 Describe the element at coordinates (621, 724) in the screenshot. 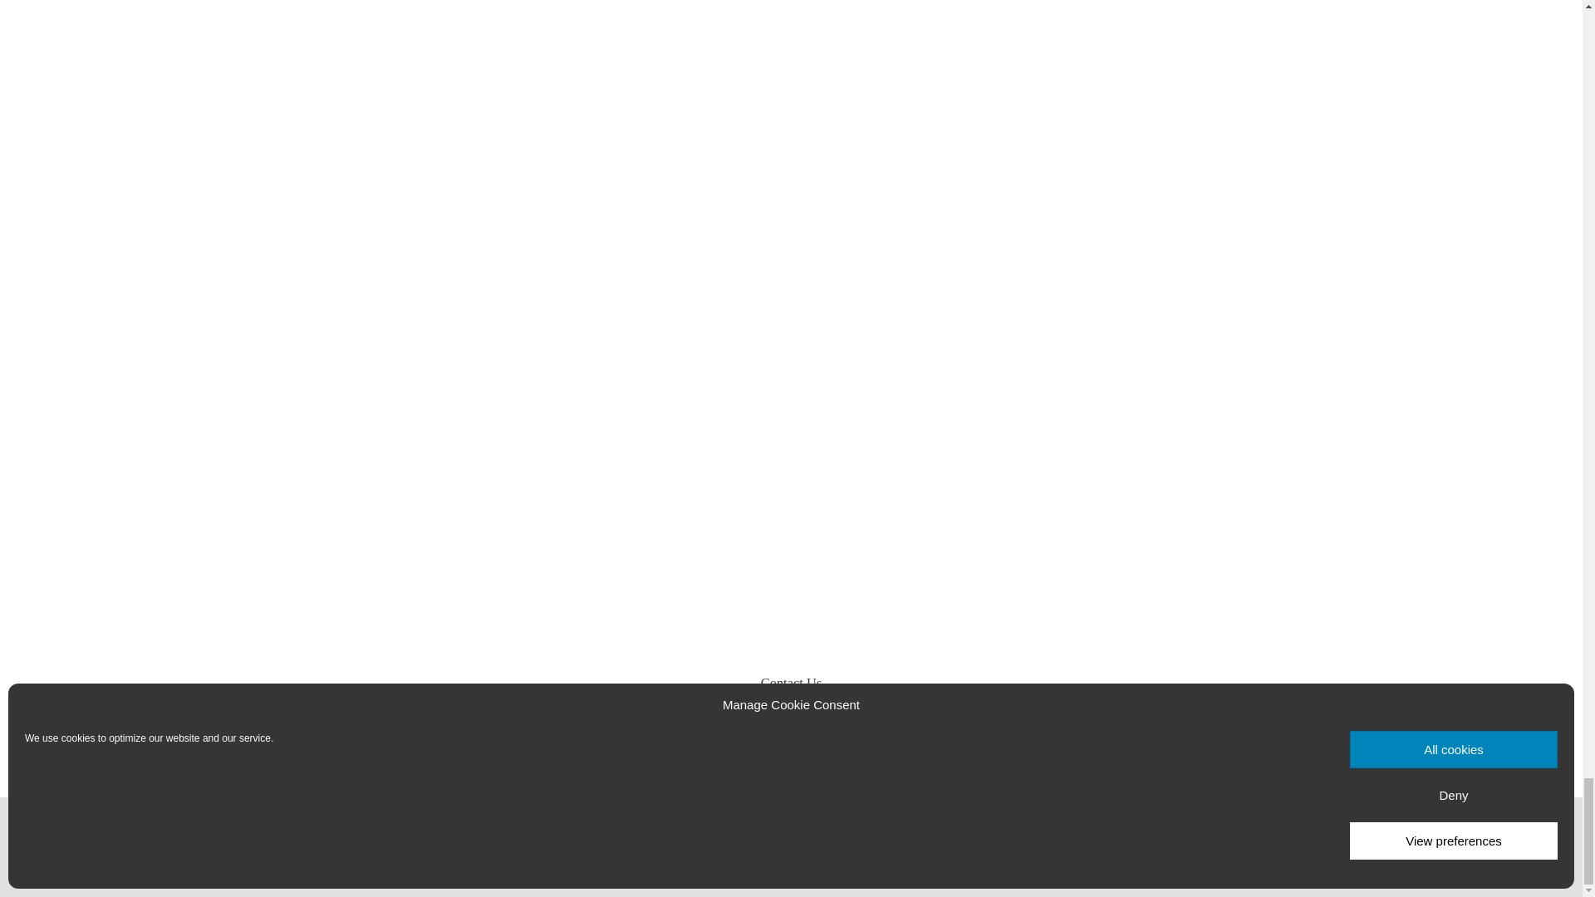

I see `Privacy Policy` at that location.